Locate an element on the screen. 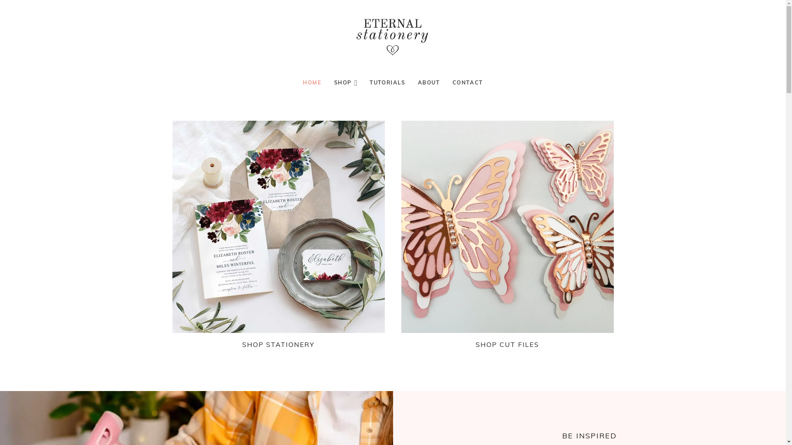 This screenshot has width=792, height=445. ABOUT is located at coordinates (429, 82).